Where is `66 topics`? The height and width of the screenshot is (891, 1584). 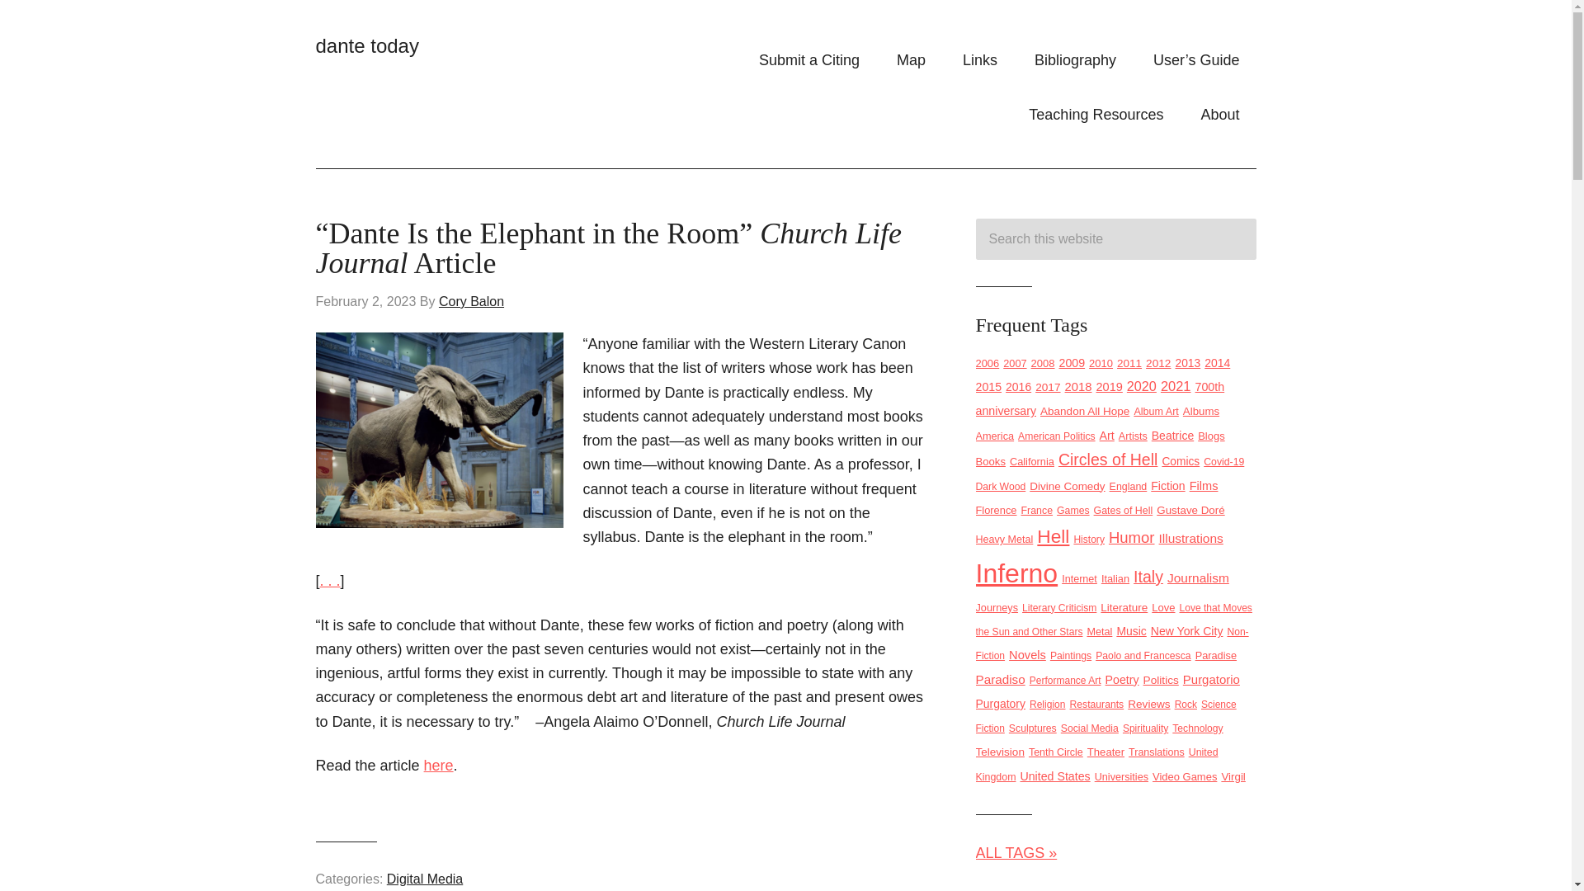
66 topics is located at coordinates (1043, 363).